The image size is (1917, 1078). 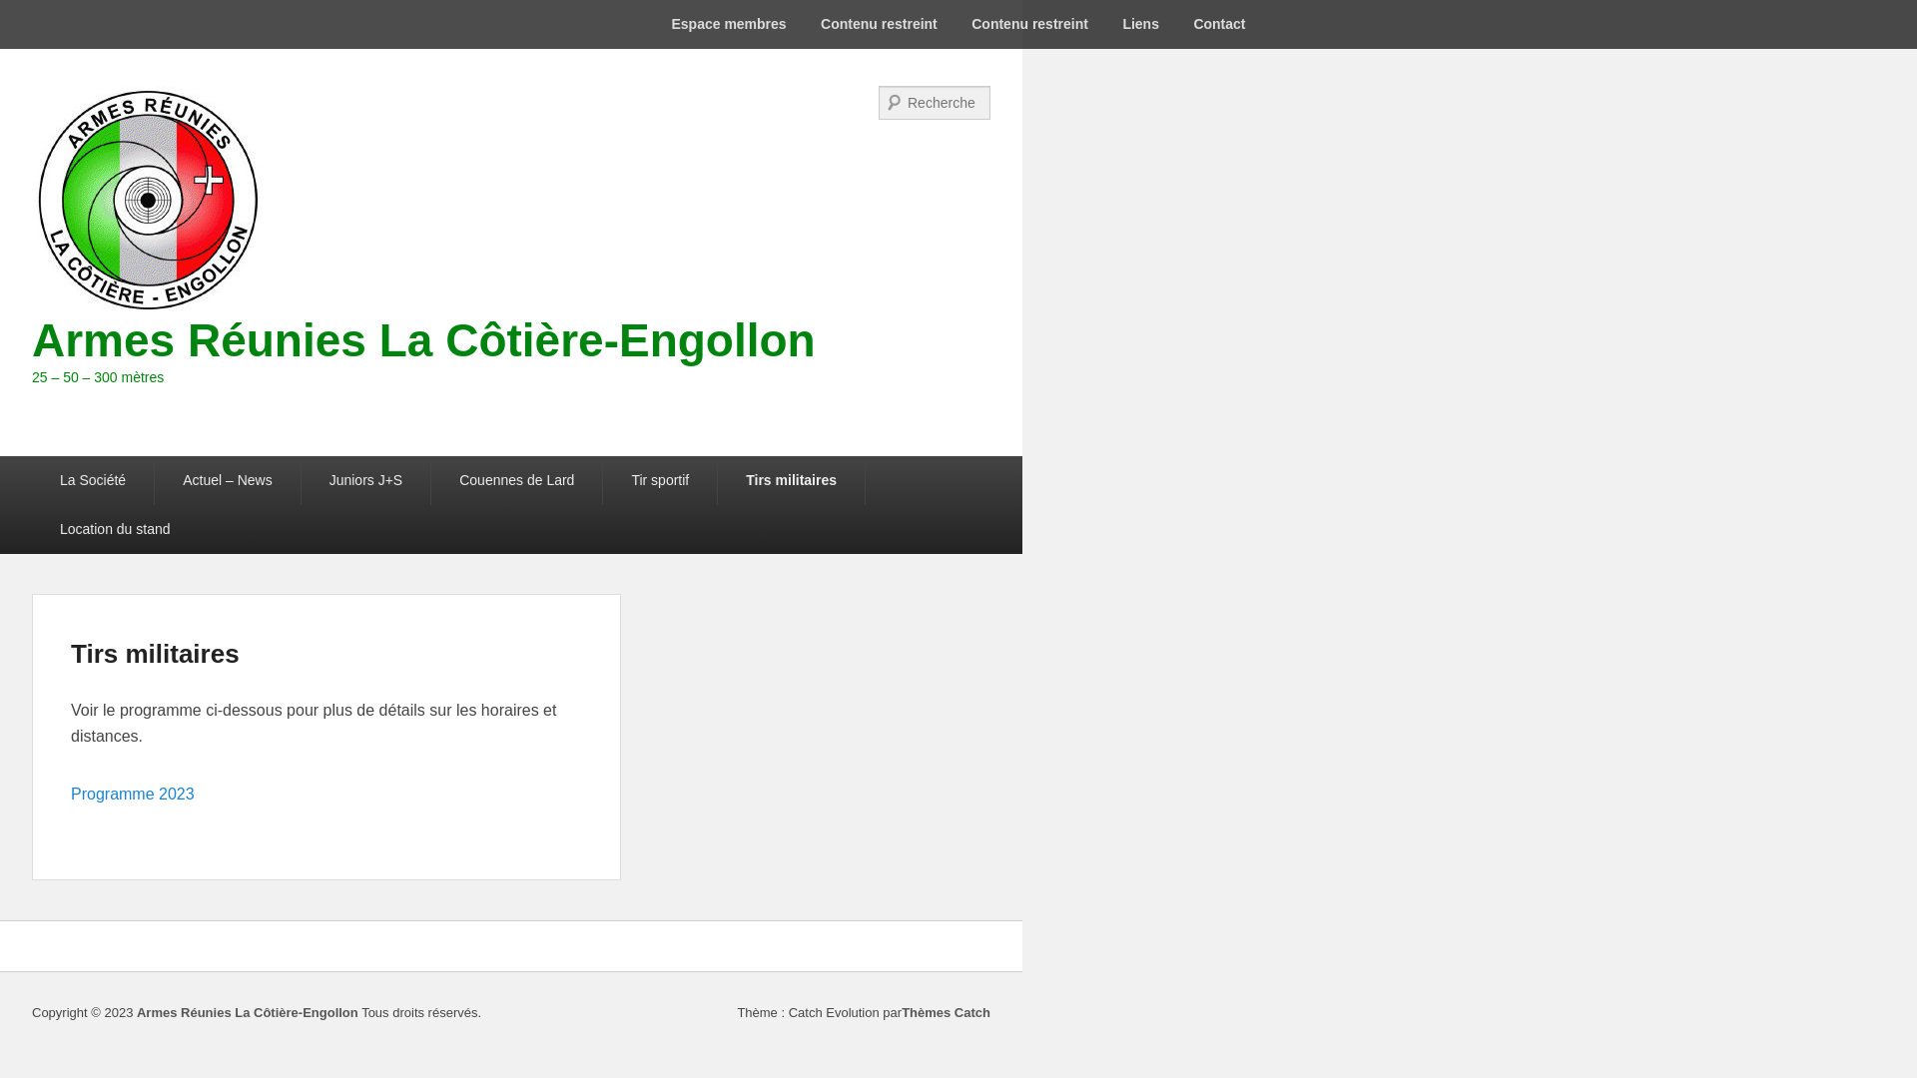 What do you see at coordinates (1030, 24) in the screenshot?
I see `Contenu restreint` at bounding box center [1030, 24].